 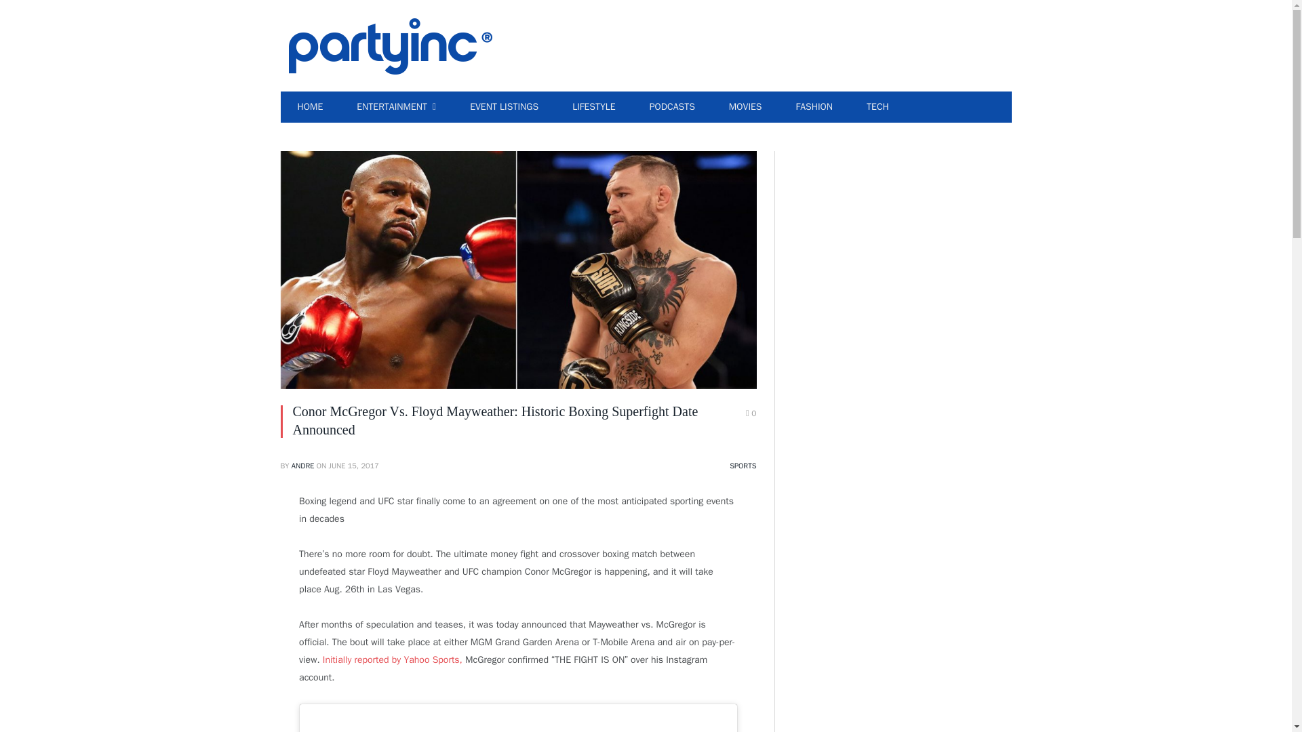 What do you see at coordinates (594, 107) in the screenshot?
I see `LIFESTYLE` at bounding box center [594, 107].